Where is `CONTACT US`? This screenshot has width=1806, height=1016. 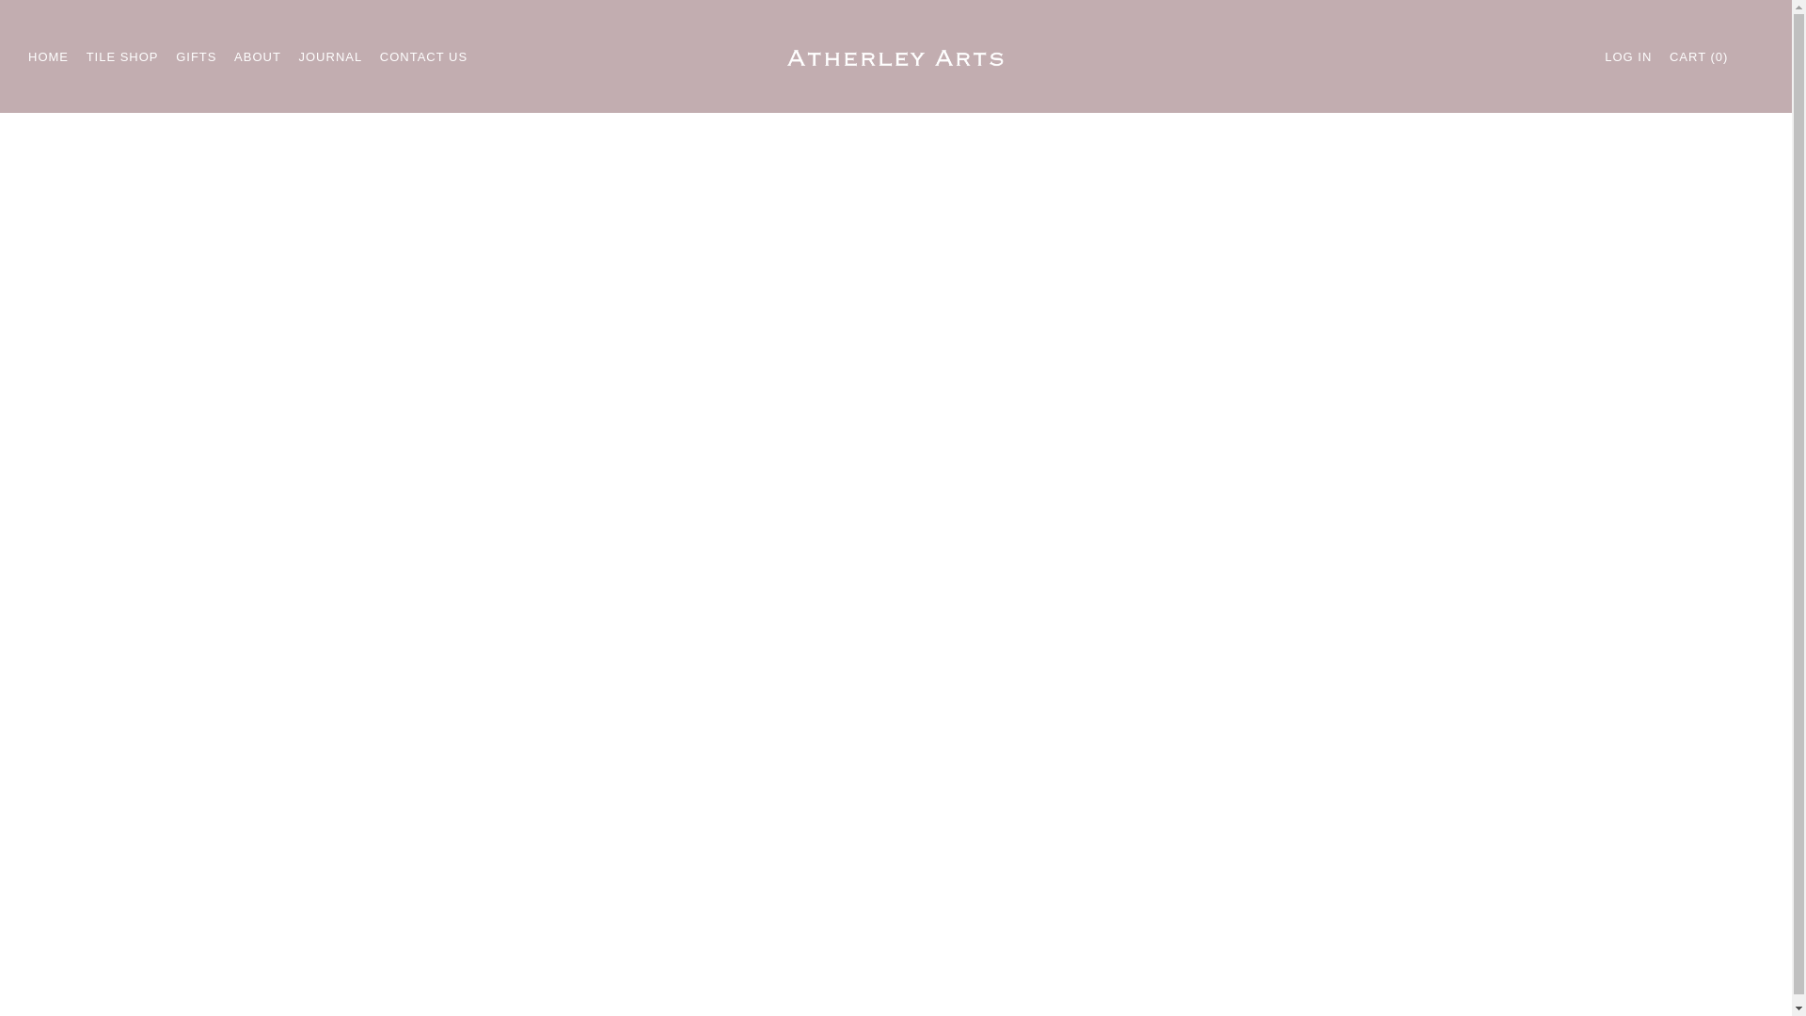
CONTACT US is located at coordinates (423, 57).